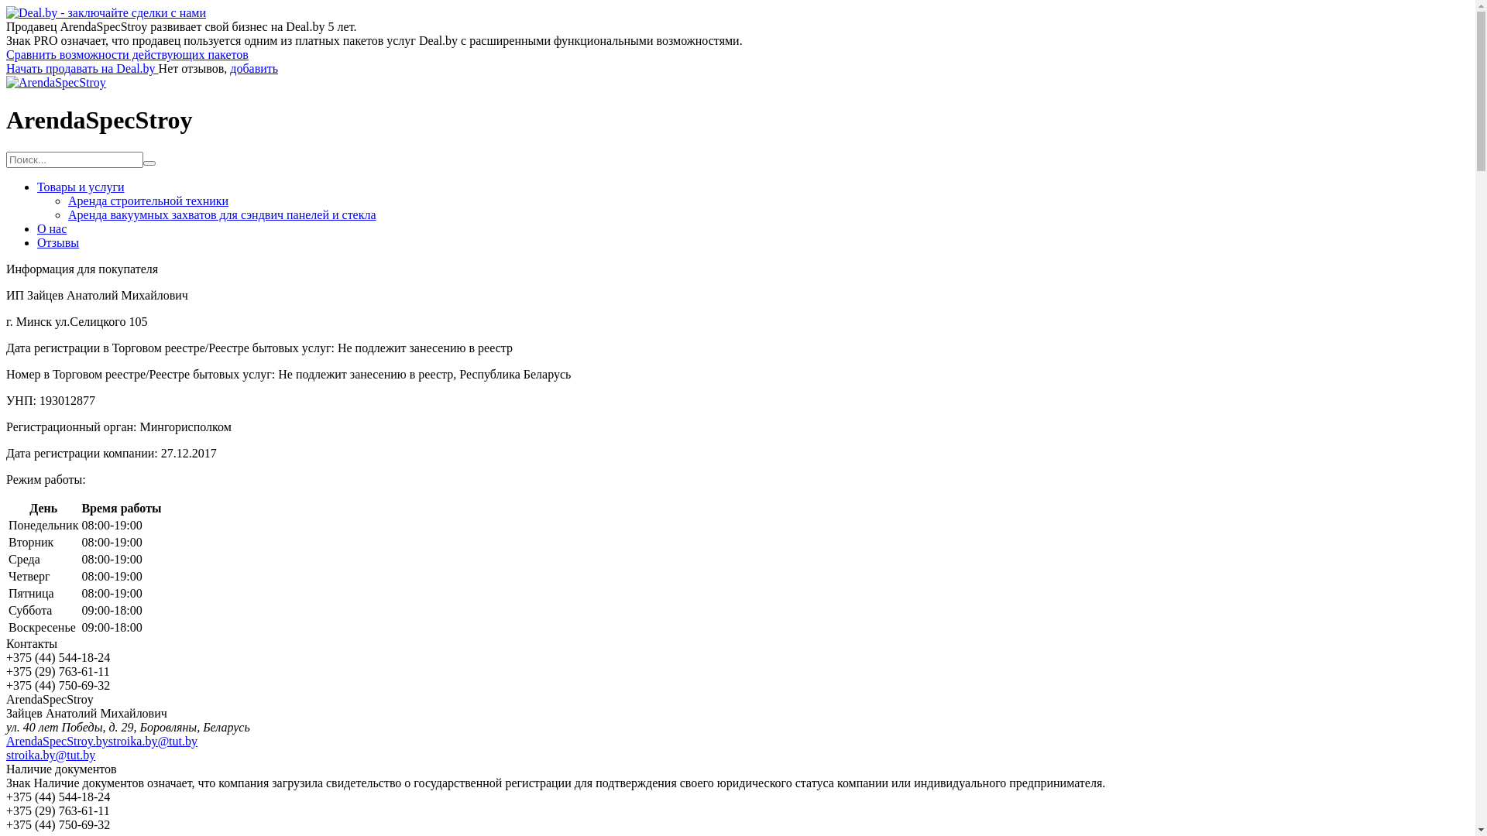  Describe the element at coordinates (153, 742) in the screenshot. I see `stroika.by@tut.by` at that location.